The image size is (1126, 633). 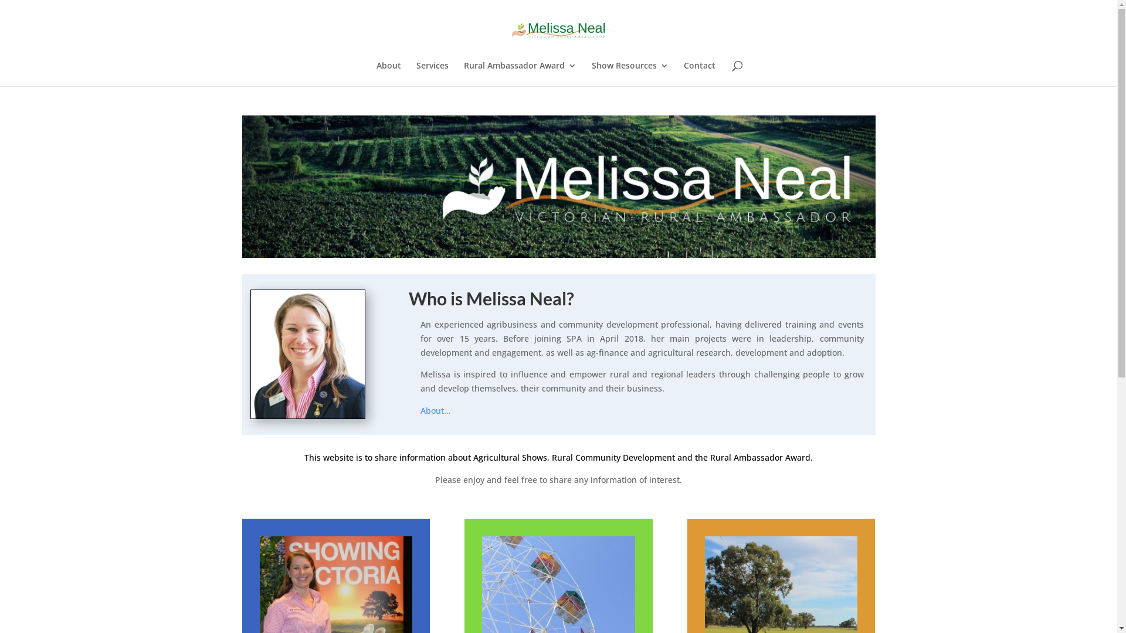 I want to click on Rural Ambassador Award, so click(x=520, y=74).